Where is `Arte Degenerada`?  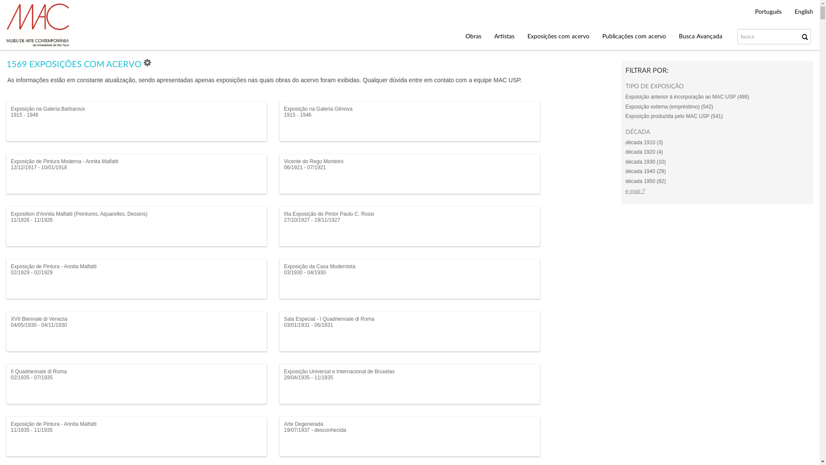 Arte Degenerada is located at coordinates (304, 424).